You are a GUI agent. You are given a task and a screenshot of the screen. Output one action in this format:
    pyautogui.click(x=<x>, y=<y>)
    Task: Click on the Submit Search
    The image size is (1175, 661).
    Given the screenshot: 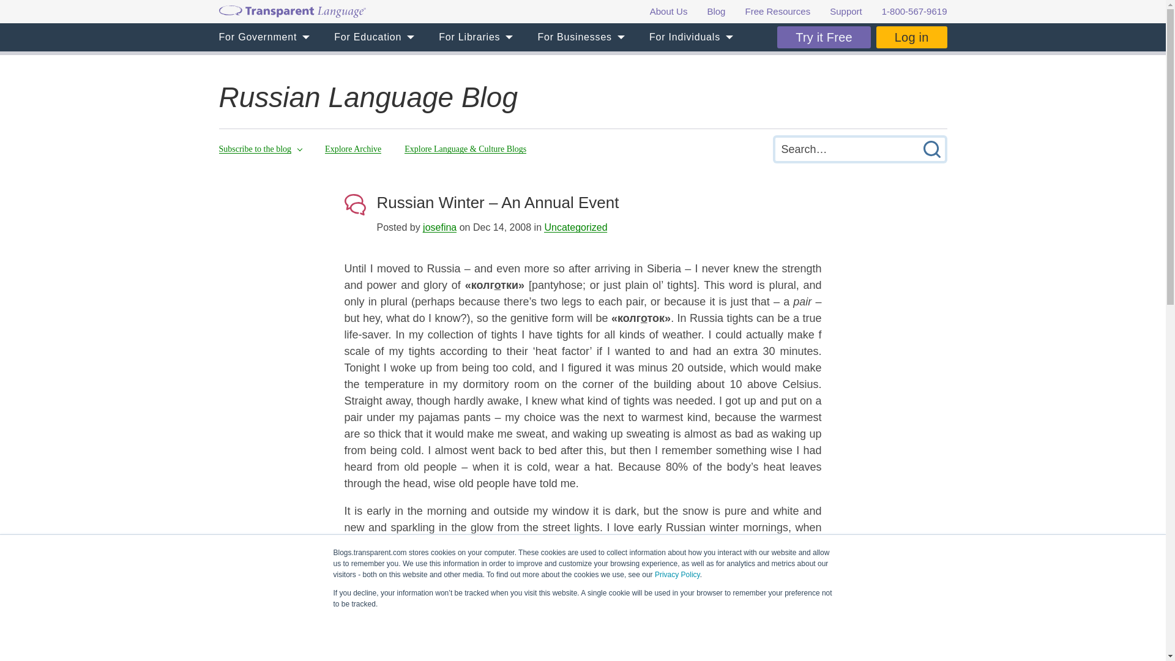 What is the action you would take?
    pyautogui.click(x=931, y=149)
    